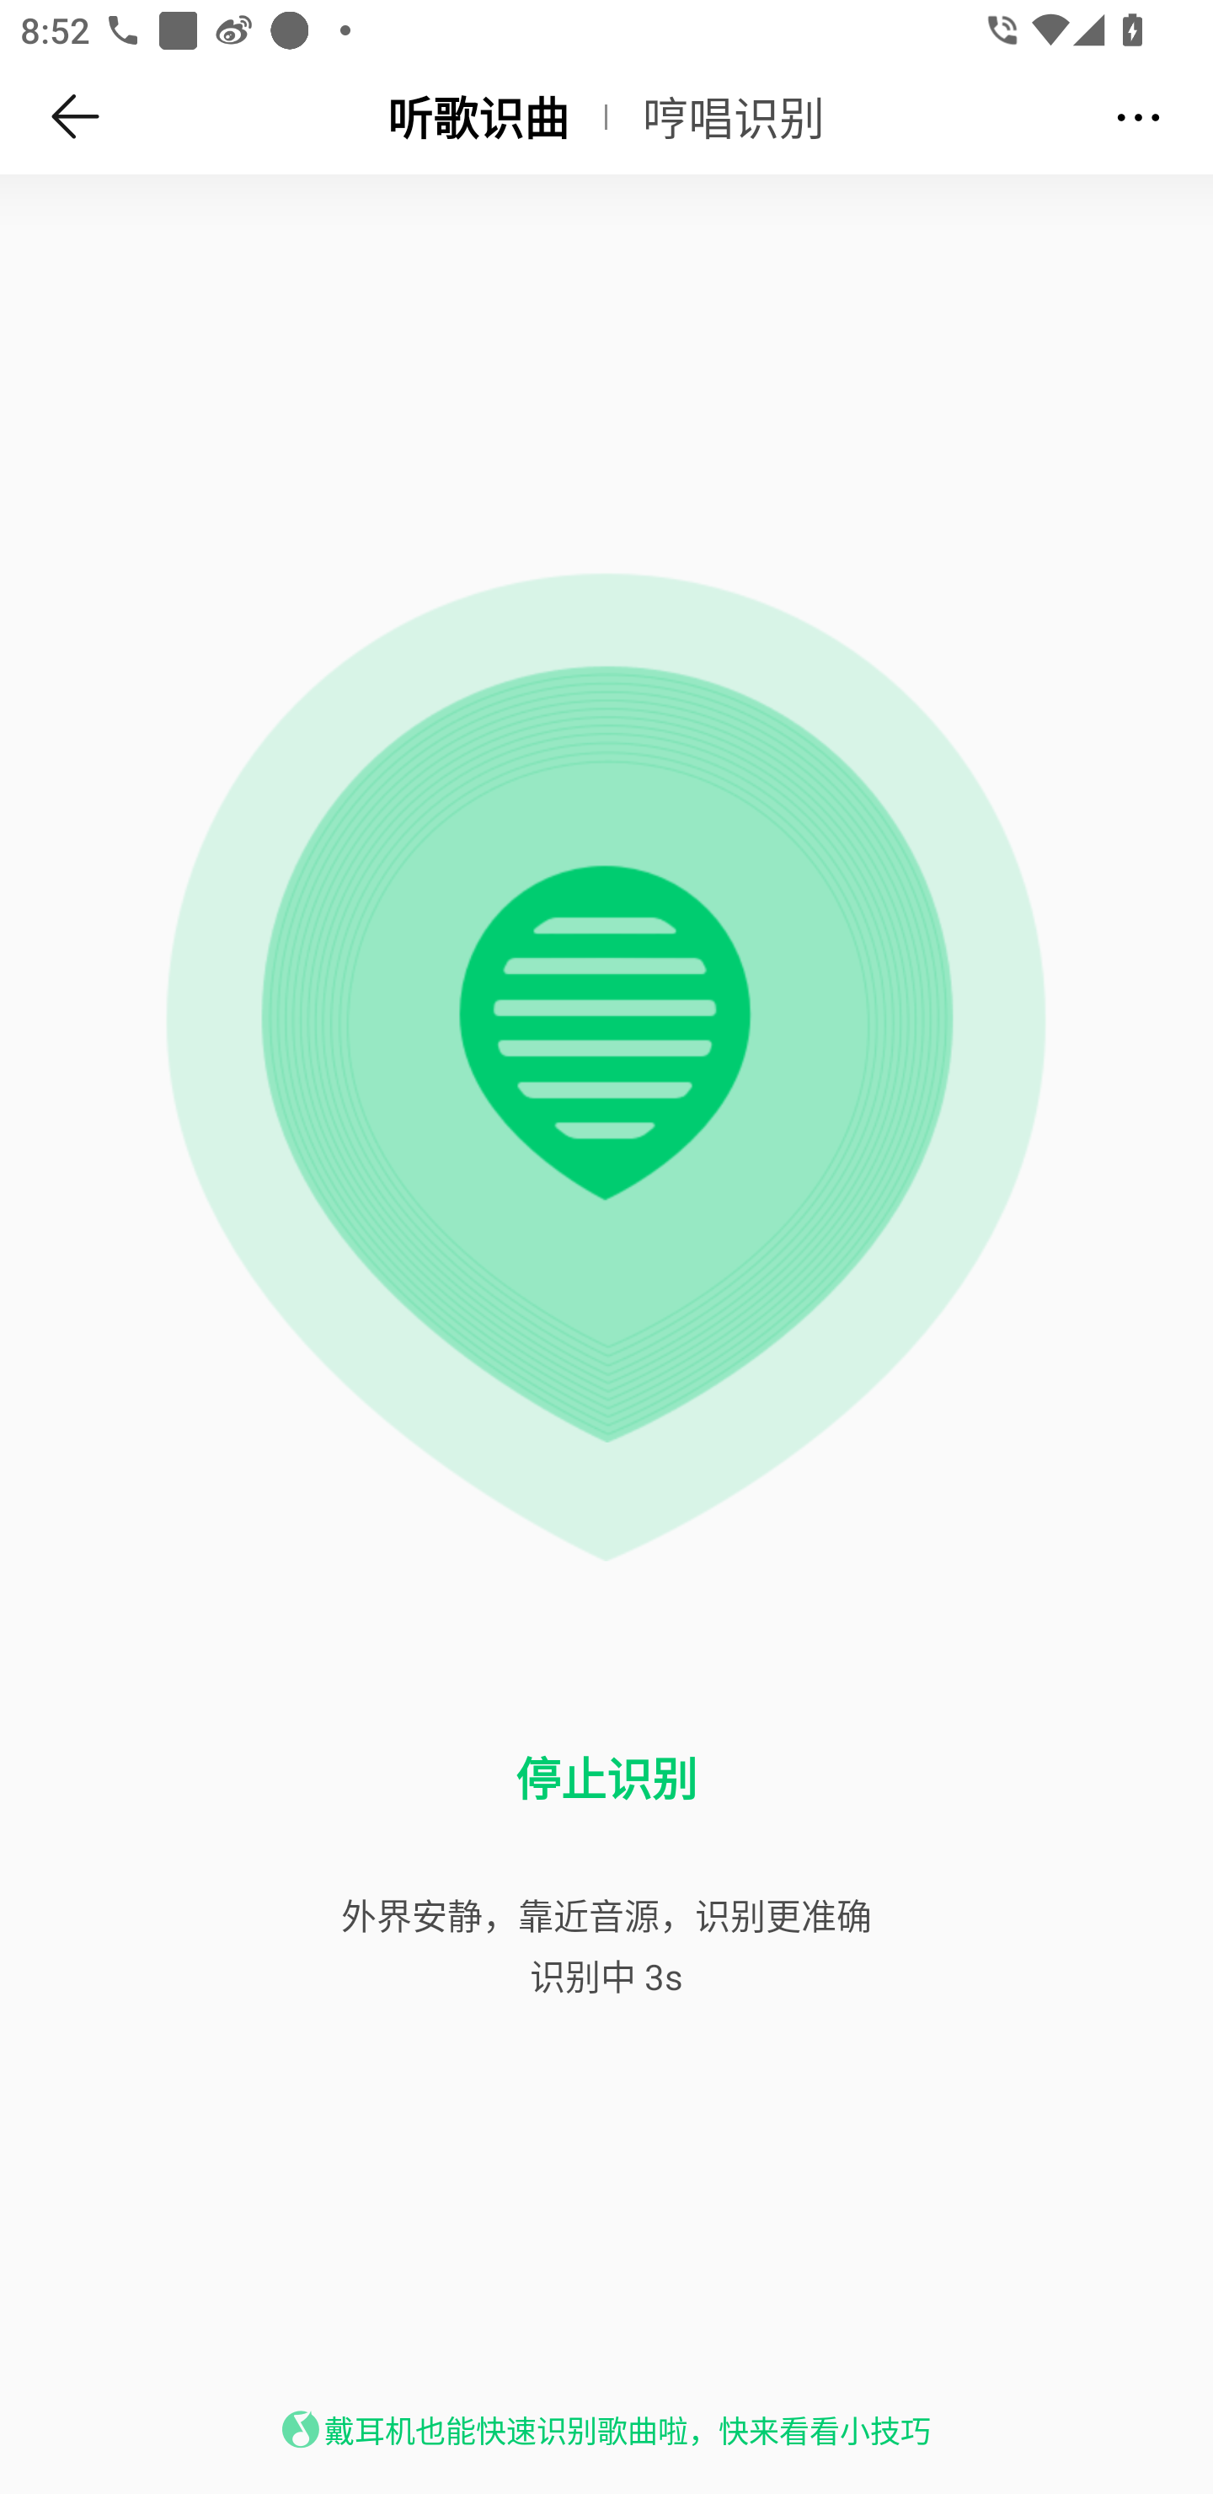  I want to click on 戴耳机也能快速识别歌曲啦，快来看看小技巧, so click(627, 2430).